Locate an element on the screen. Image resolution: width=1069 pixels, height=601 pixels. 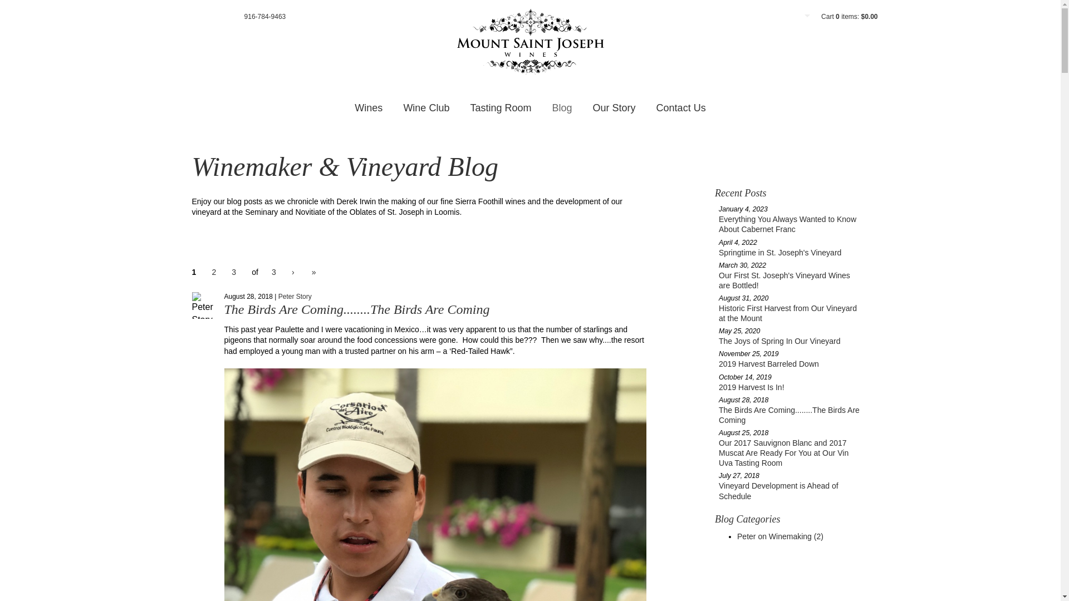
Contact Us is located at coordinates (681, 108).